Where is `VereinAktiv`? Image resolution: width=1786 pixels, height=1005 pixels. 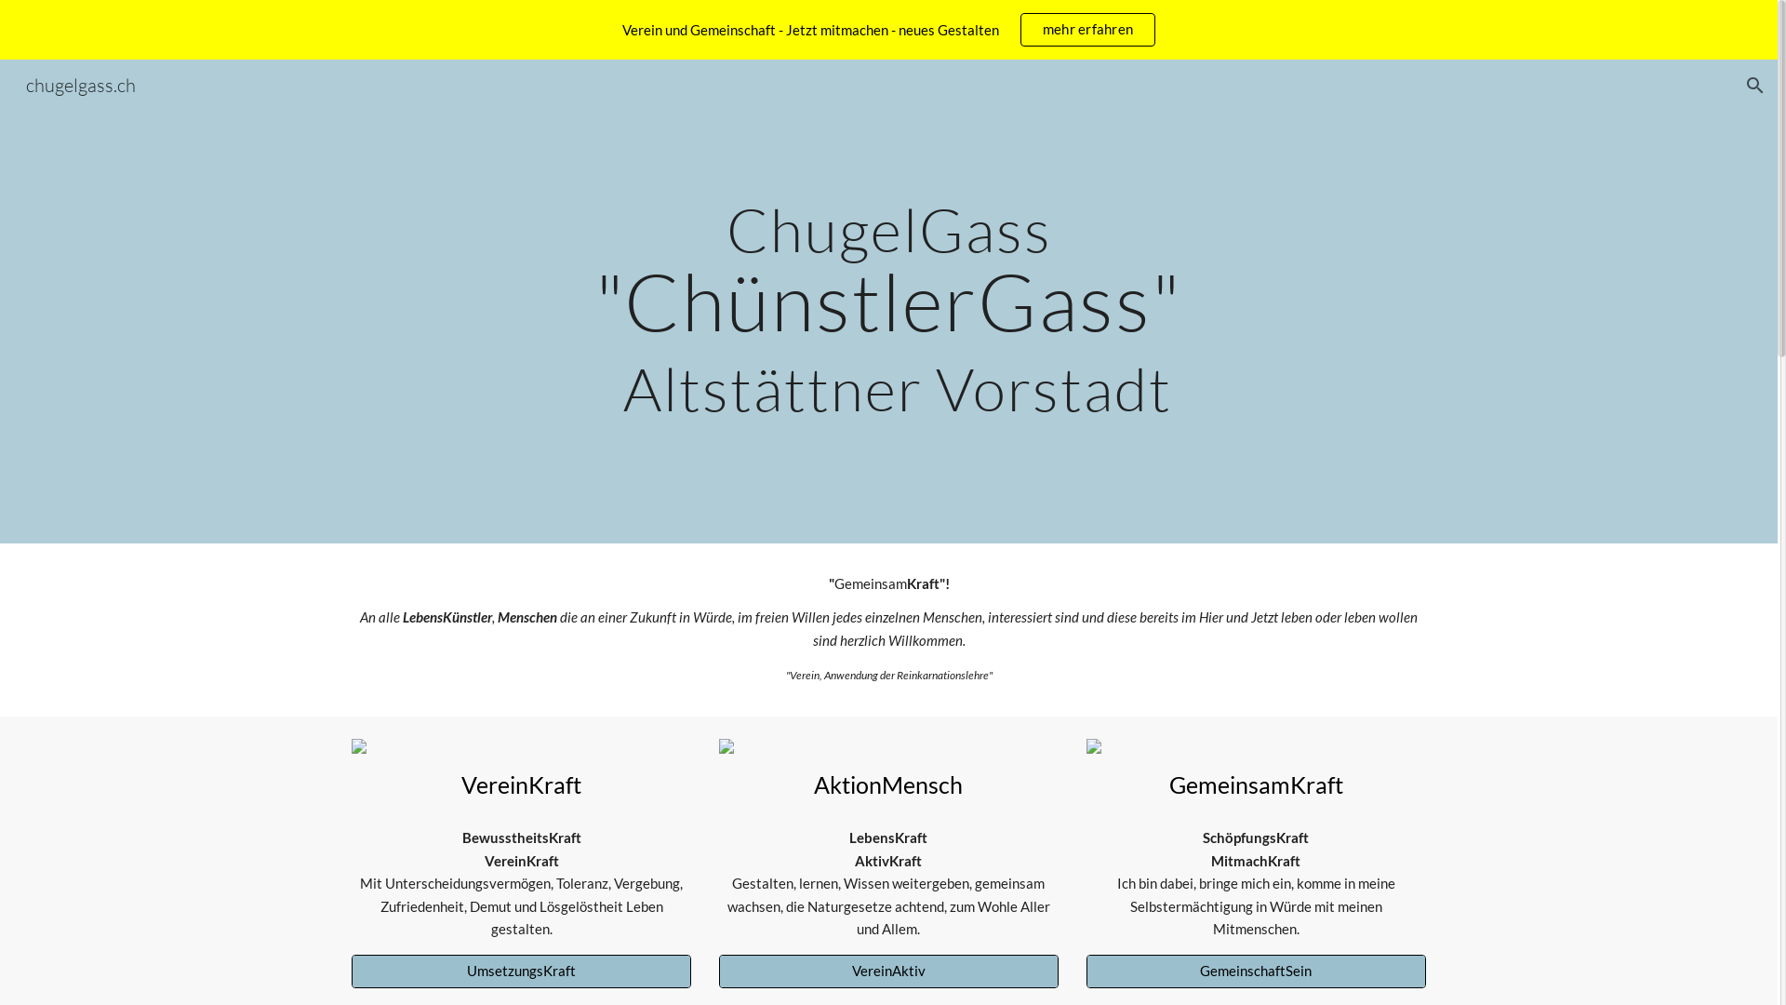
VereinAktiv is located at coordinates (889, 971).